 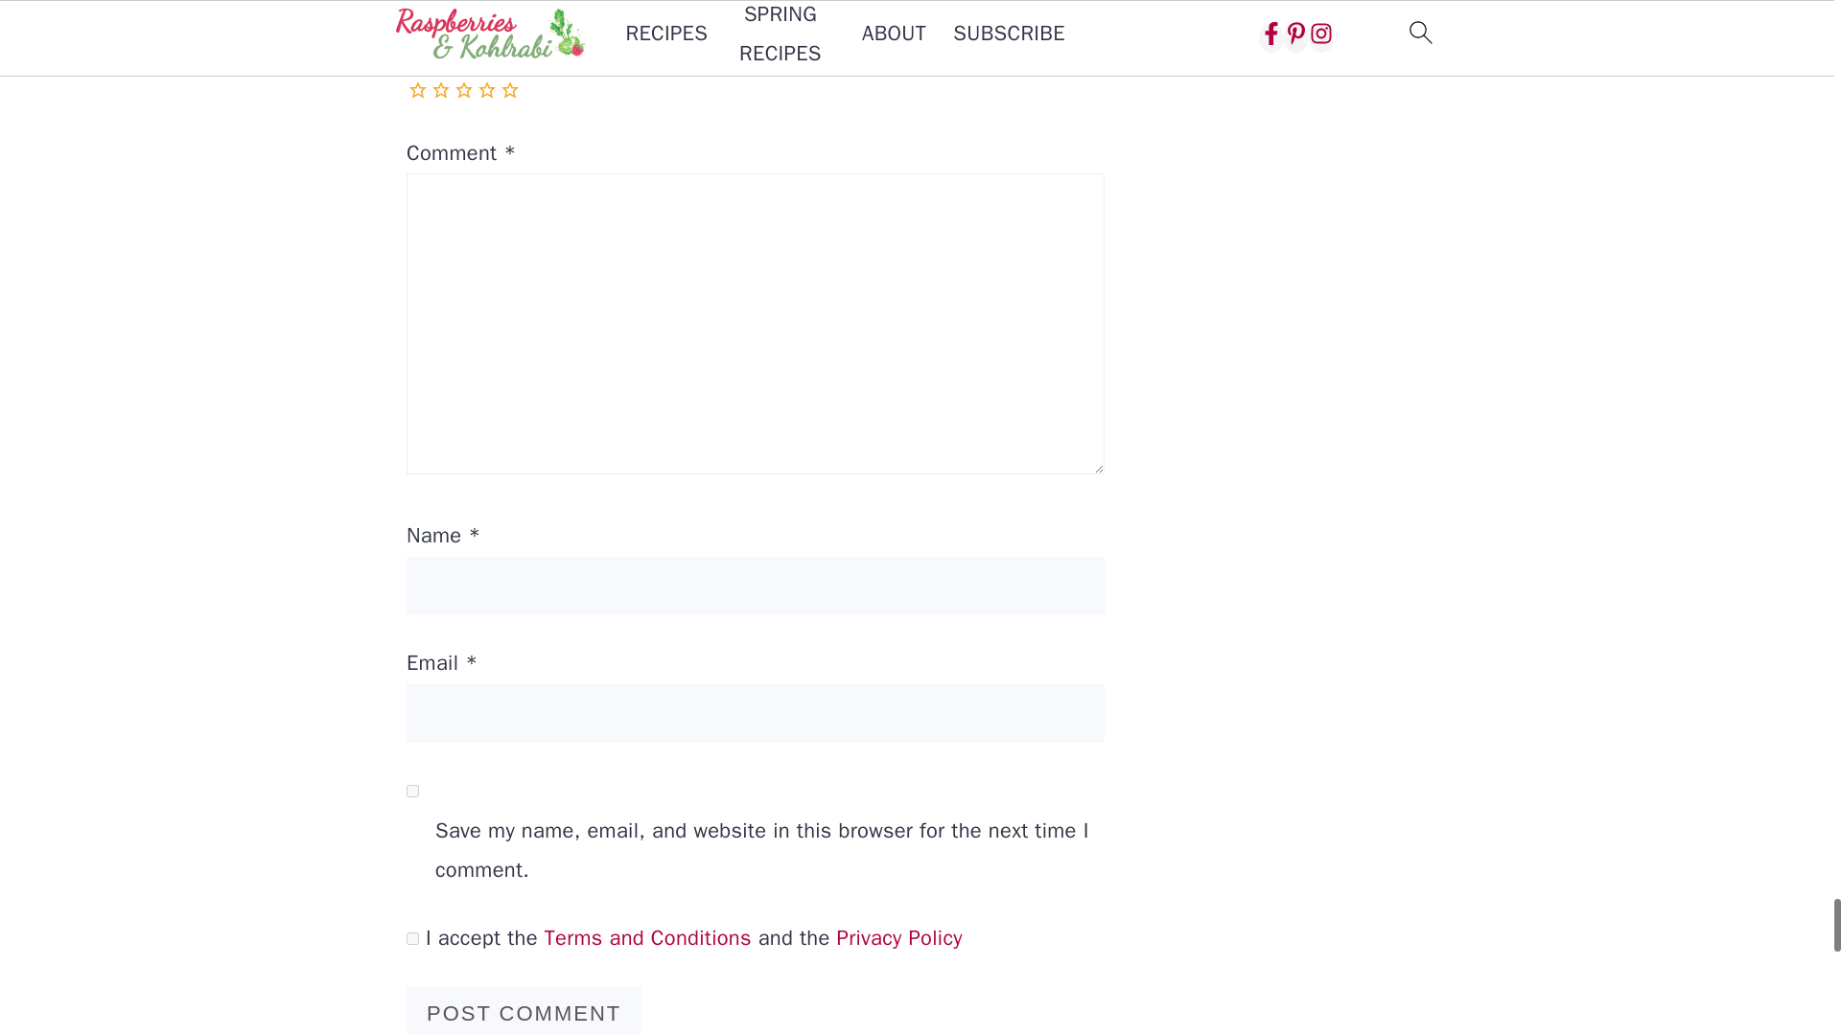 What do you see at coordinates (412, 939) in the screenshot?
I see `1` at bounding box center [412, 939].